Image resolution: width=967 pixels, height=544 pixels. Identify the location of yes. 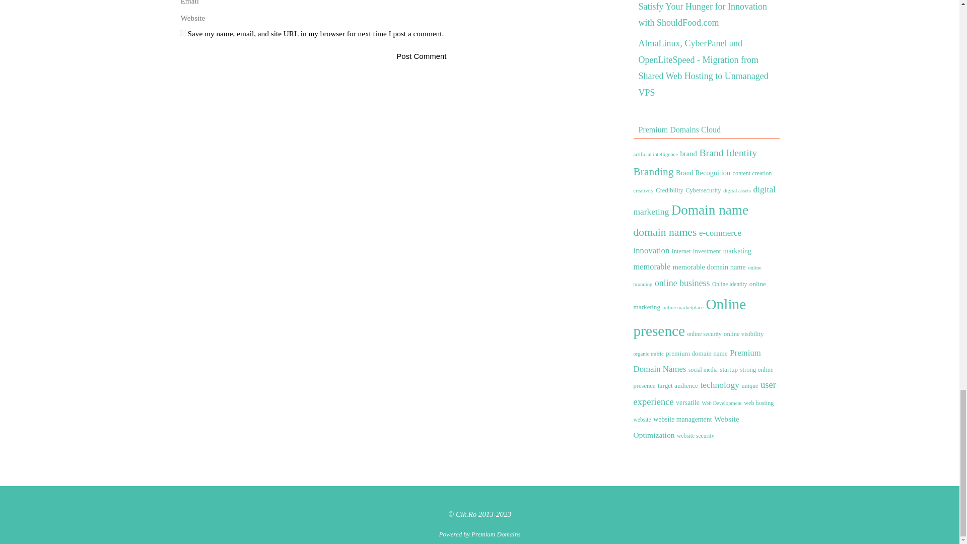
(182, 33).